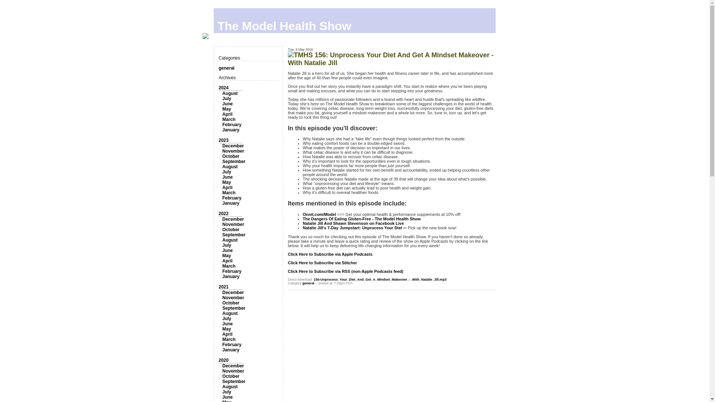 Image resolution: width=715 pixels, height=402 pixels. What do you see at coordinates (229, 119) in the screenshot?
I see `March` at bounding box center [229, 119].